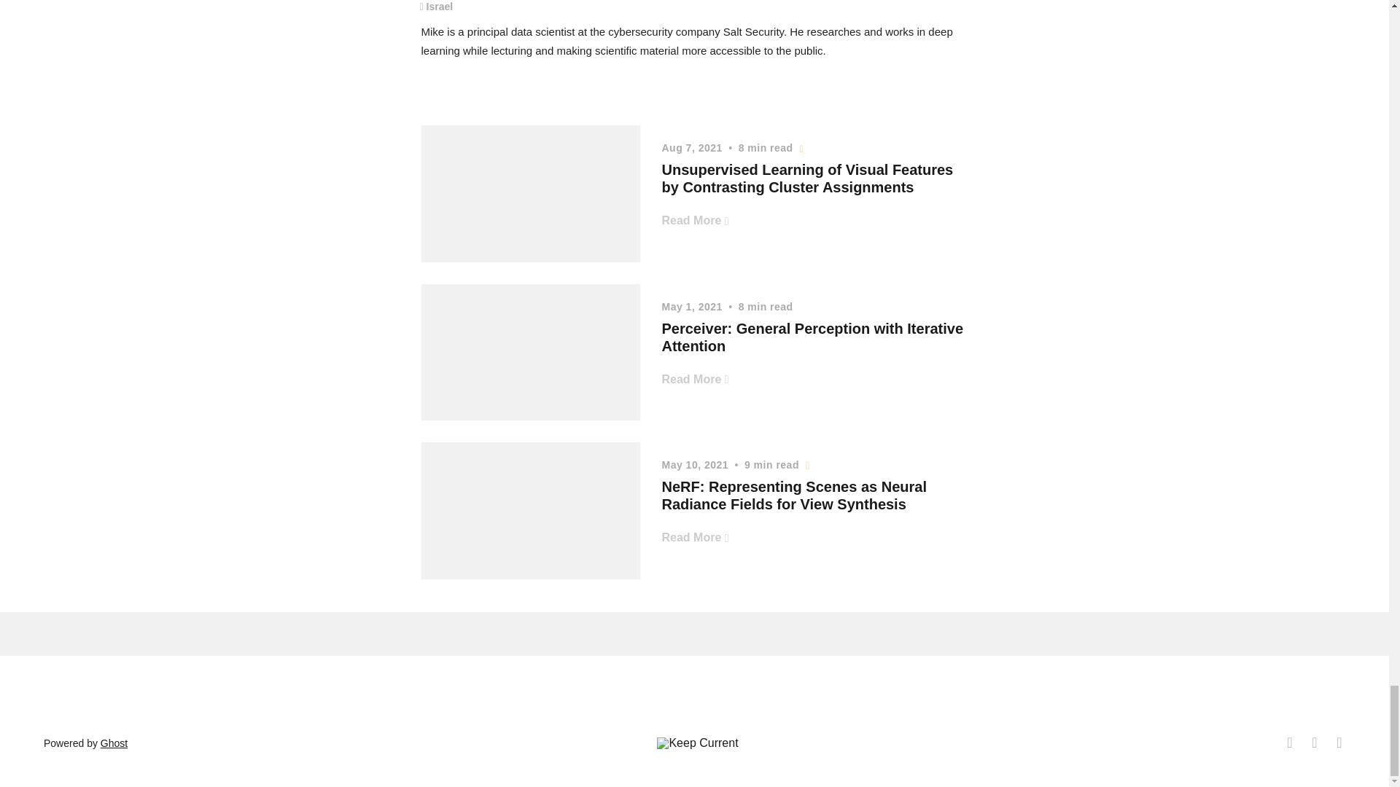 Image resolution: width=1400 pixels, height=787 pixels. I want to click on Read More, so click(696, 220).